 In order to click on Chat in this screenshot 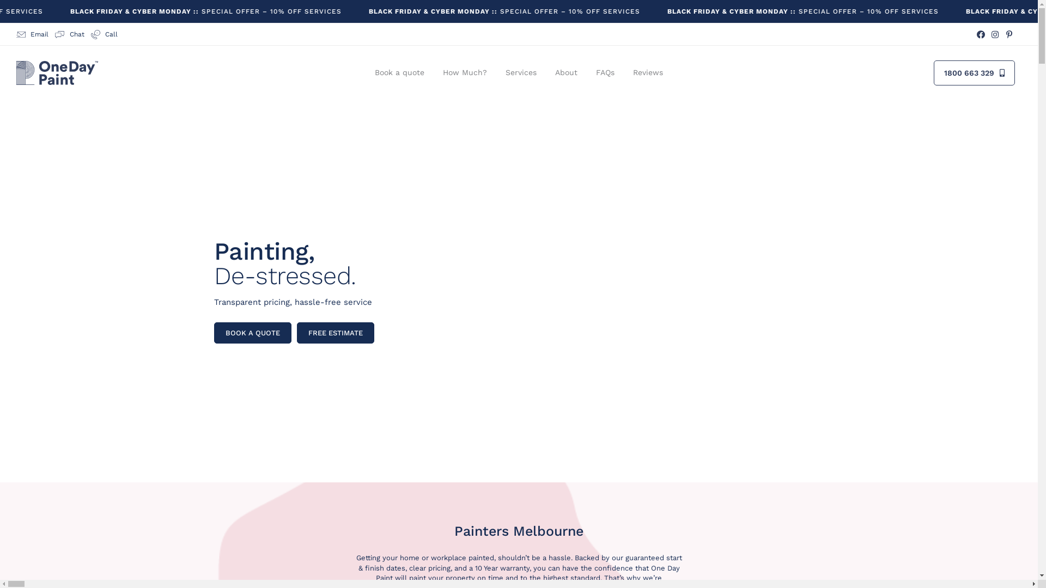, I will do `click(70, 35)`.